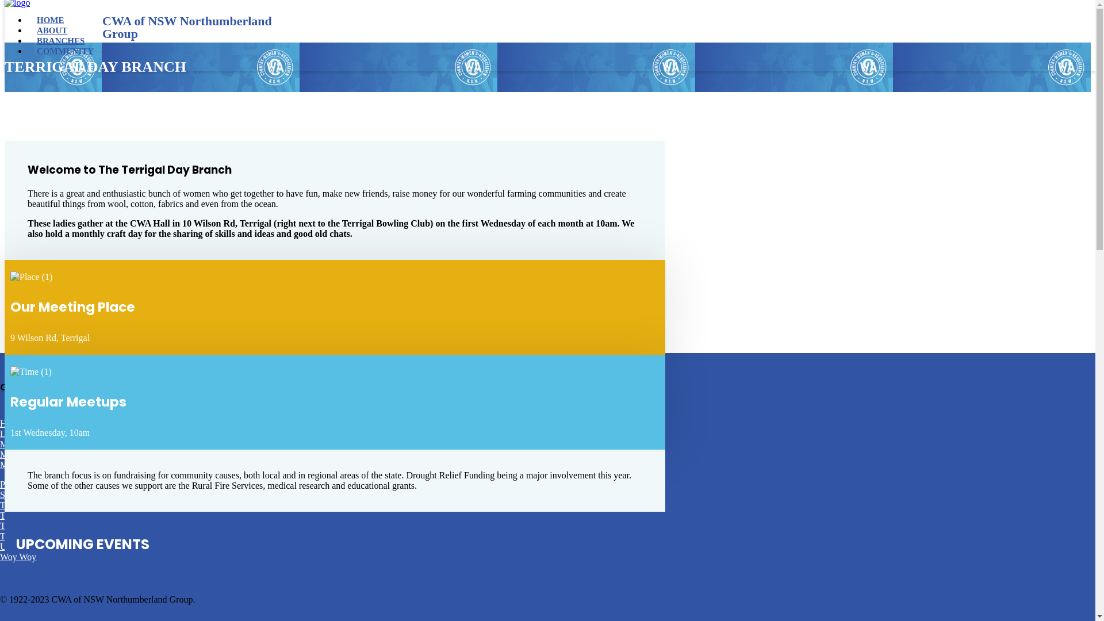 This screenshot has height=621, width=1104. Describe the element at coordinates (61, 41) in the screenshot. I see `BRANCHES` at that location.